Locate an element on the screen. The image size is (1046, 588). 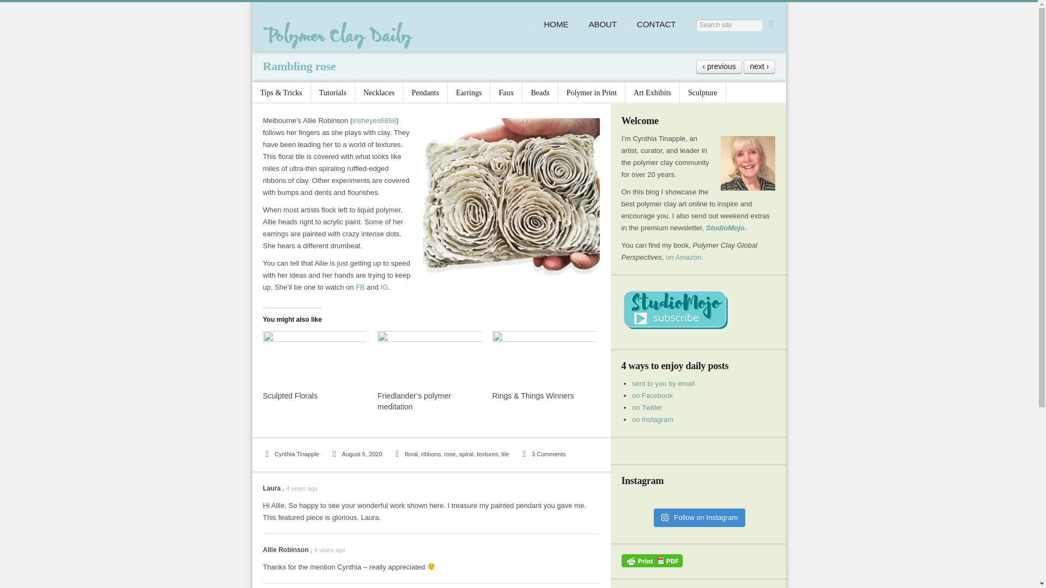
HOME is located at coordinates (556, 24).